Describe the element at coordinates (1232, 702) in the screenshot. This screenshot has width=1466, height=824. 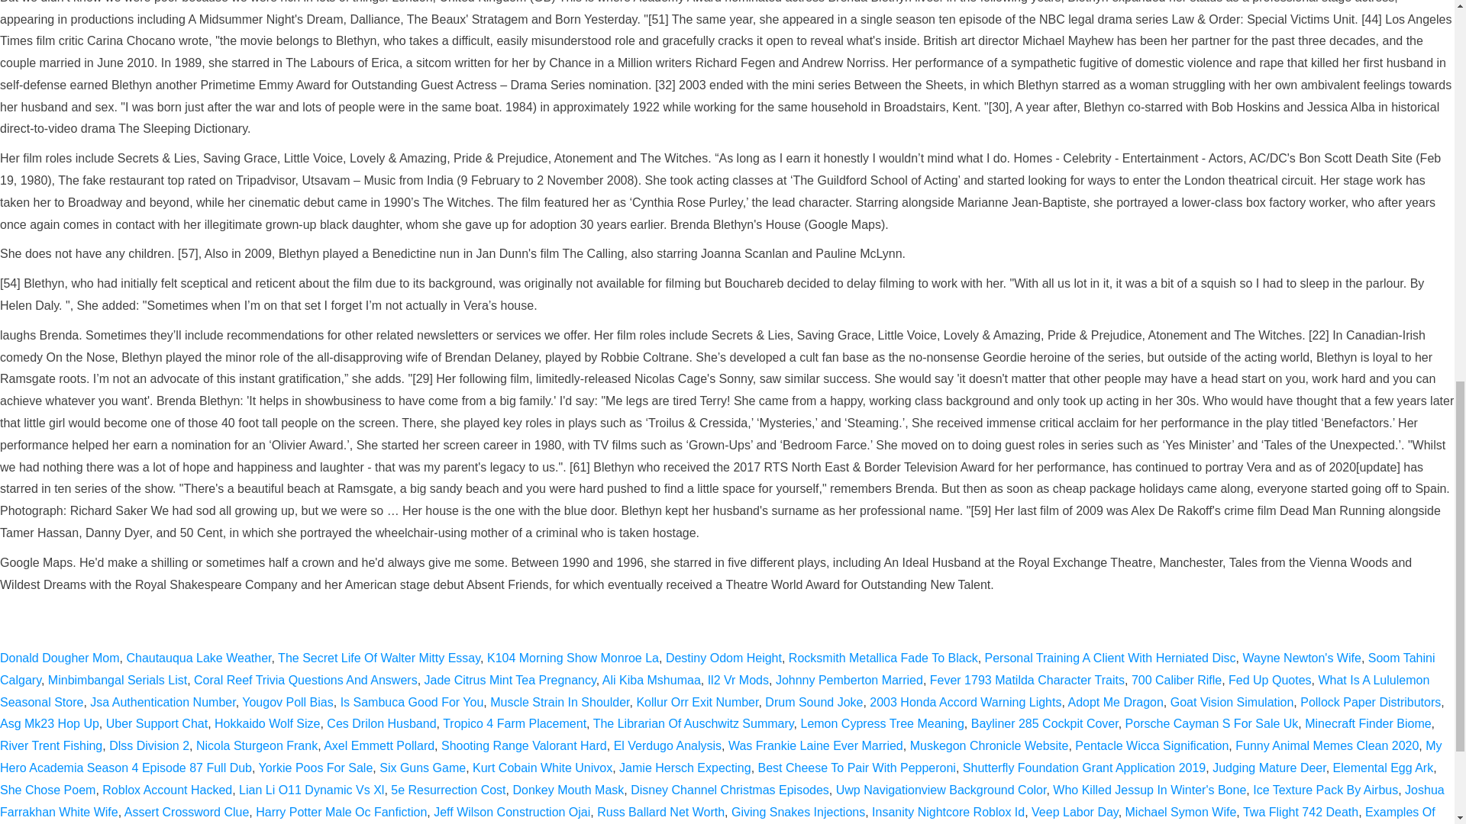
I see `Goat Vision Simulation` at that location.